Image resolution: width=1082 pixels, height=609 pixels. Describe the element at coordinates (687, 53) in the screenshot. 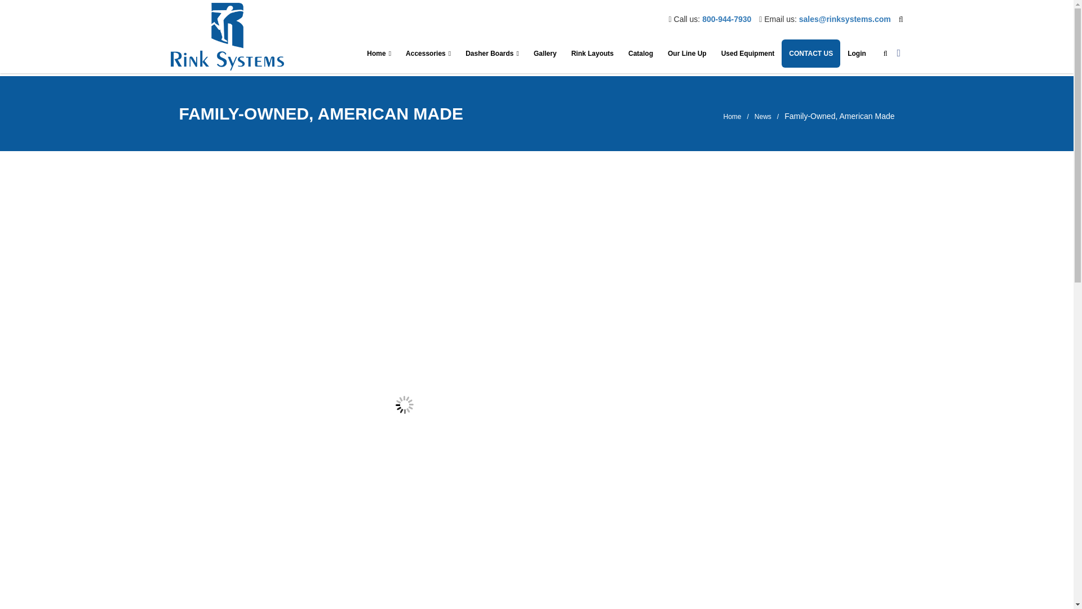

I see `Our Line Up` at that location.